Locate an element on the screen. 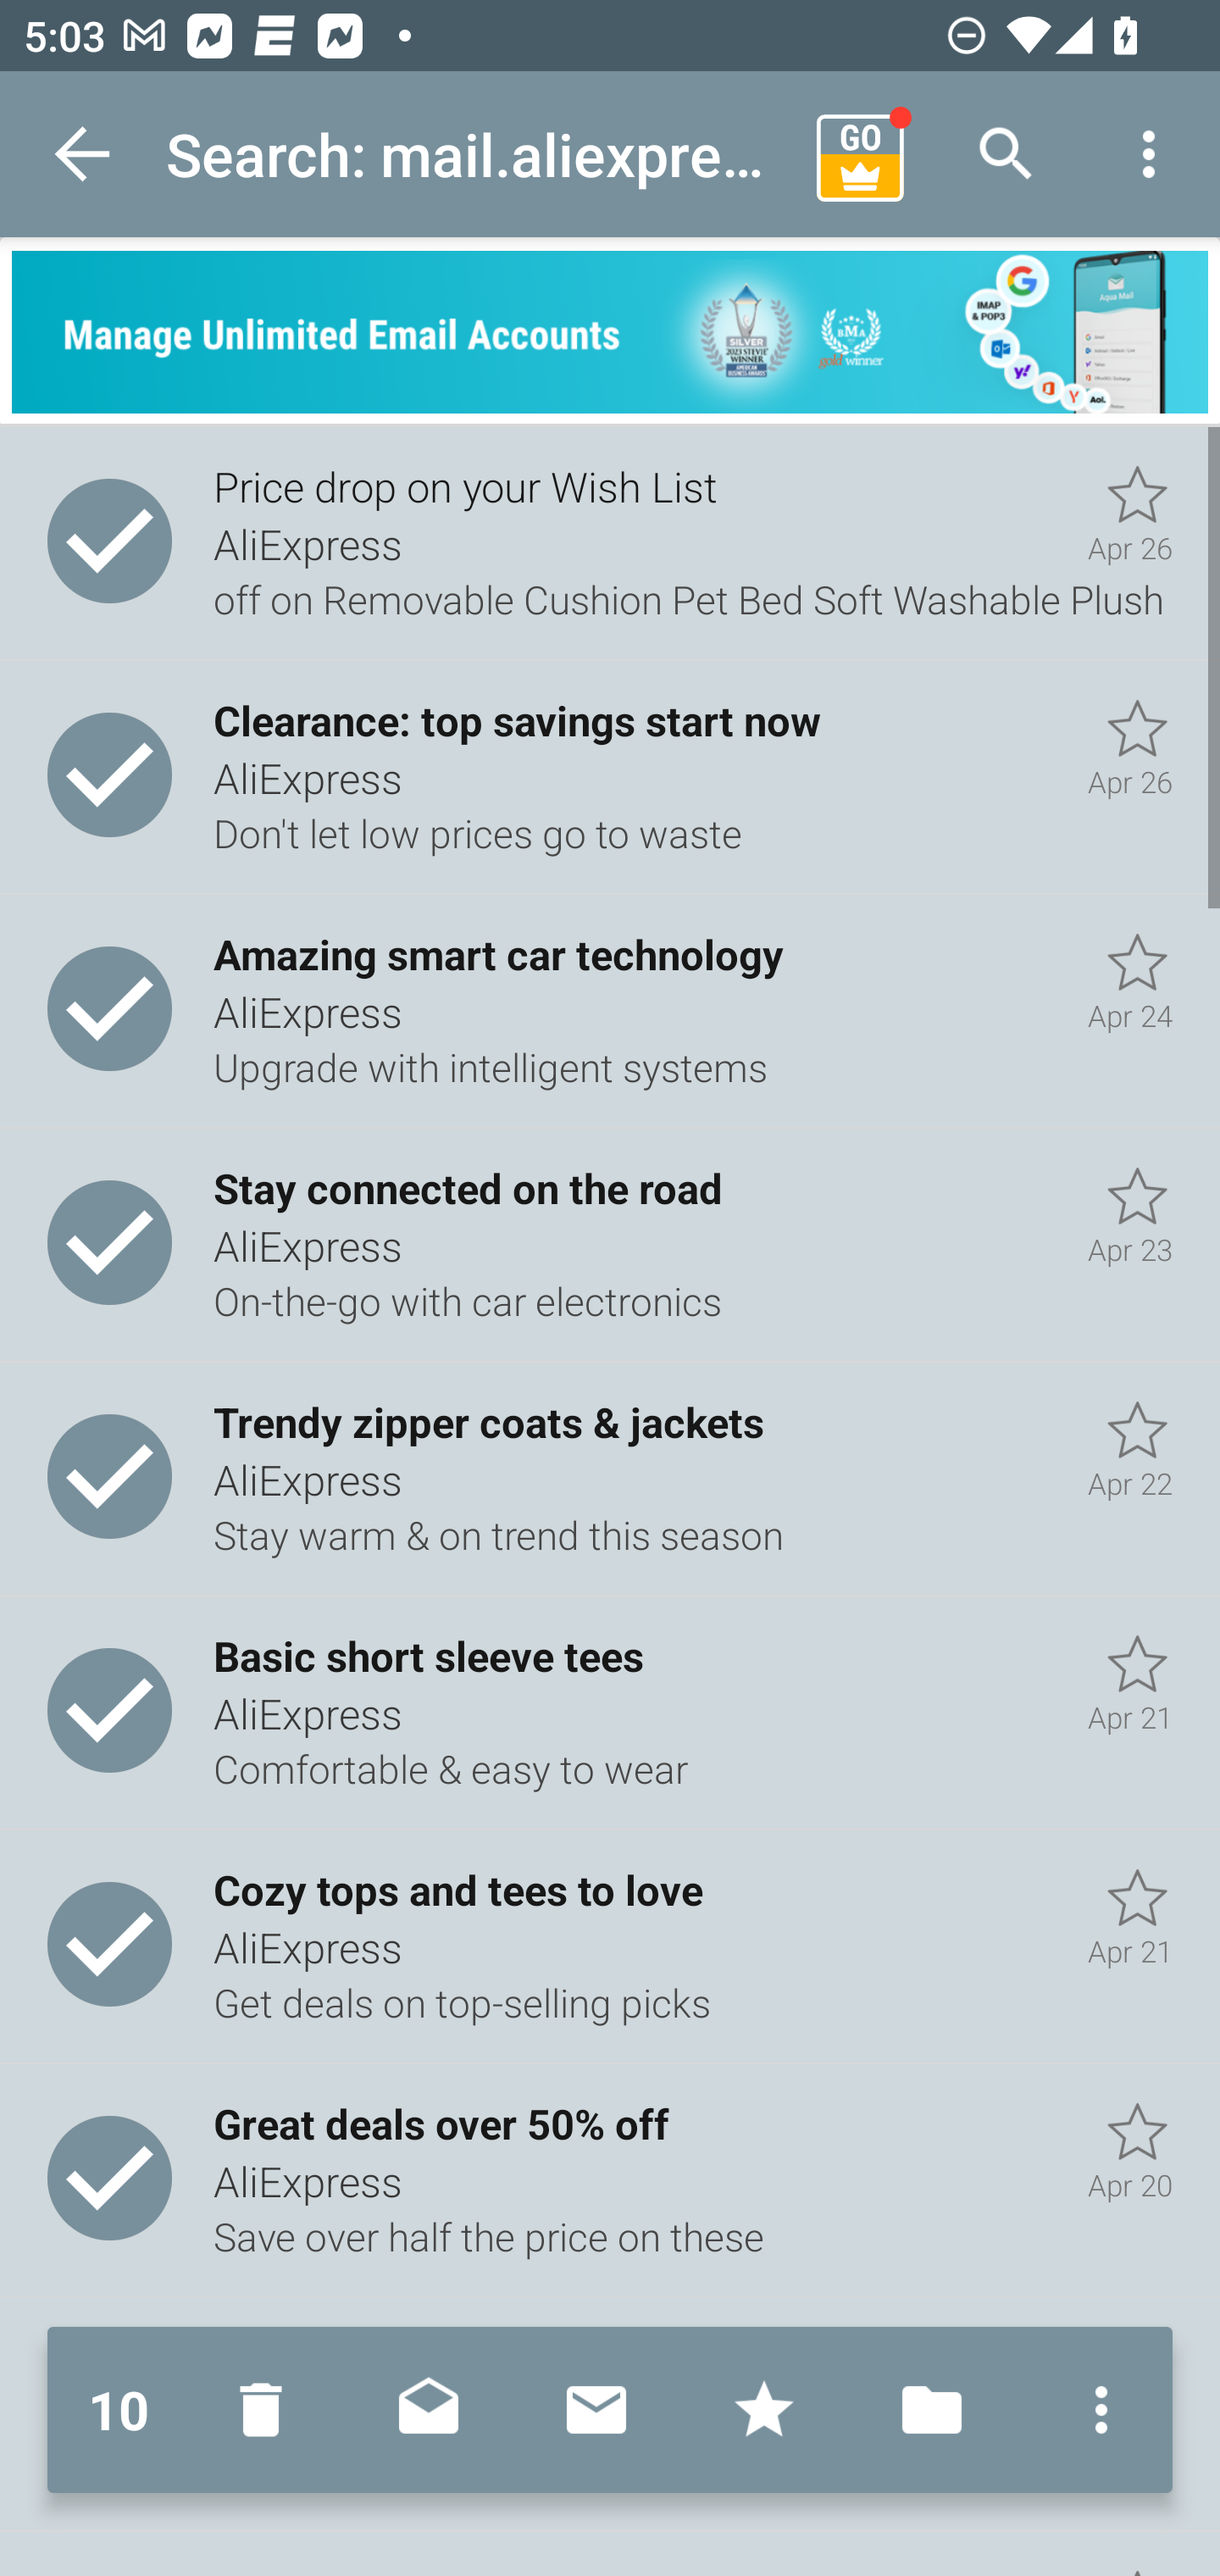 The width and height of the screenshot is (1220, 2576). Mark with stars is located at coordinates (764, 2410).